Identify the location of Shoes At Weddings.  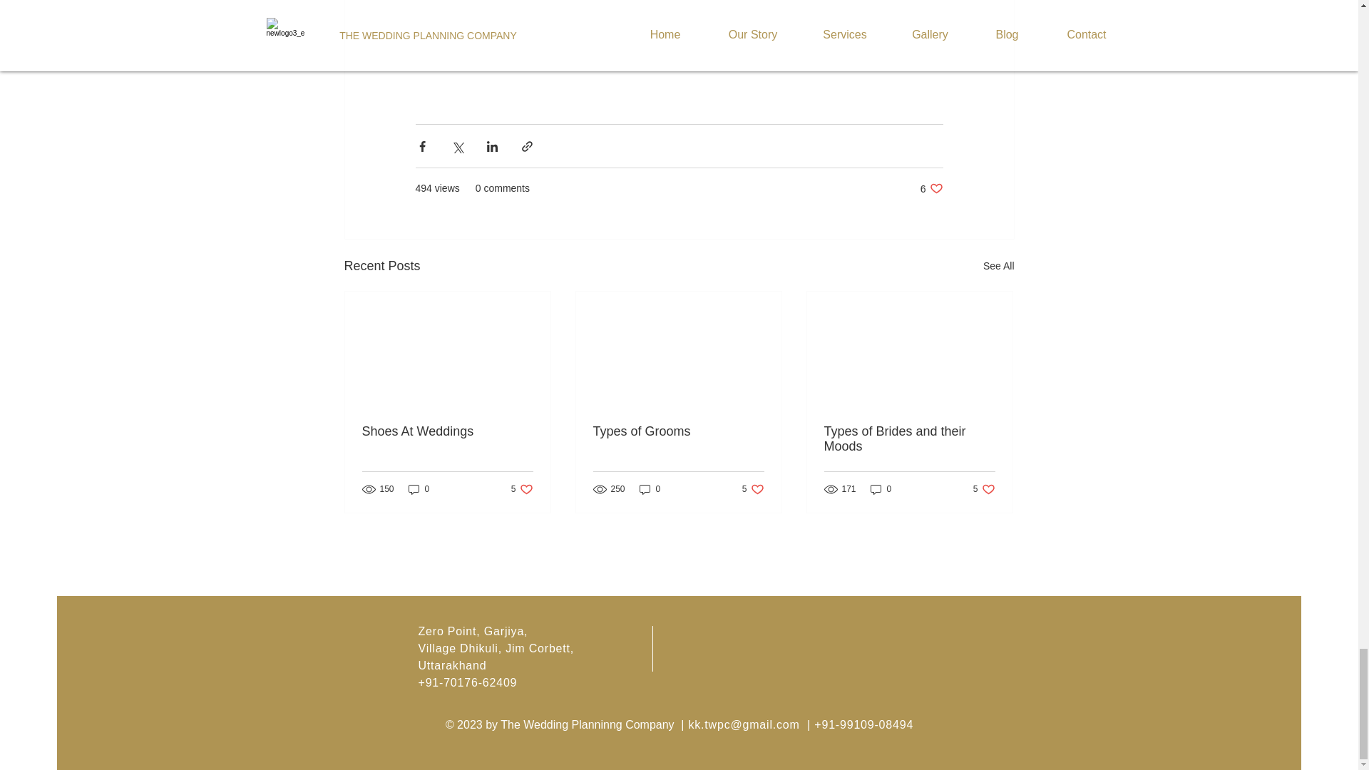
(419, 489).